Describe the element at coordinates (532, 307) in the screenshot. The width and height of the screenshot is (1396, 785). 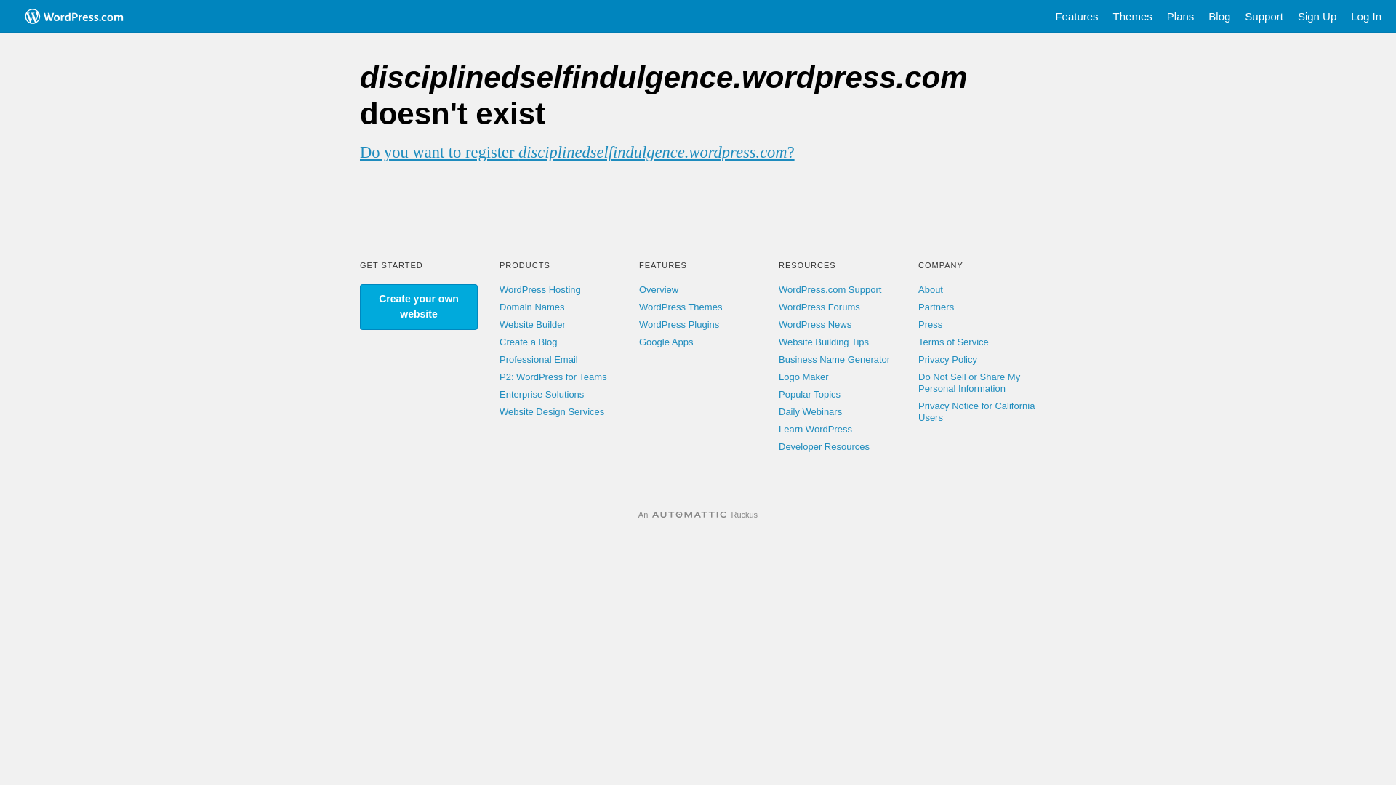
I see `Domain Names` at that location.